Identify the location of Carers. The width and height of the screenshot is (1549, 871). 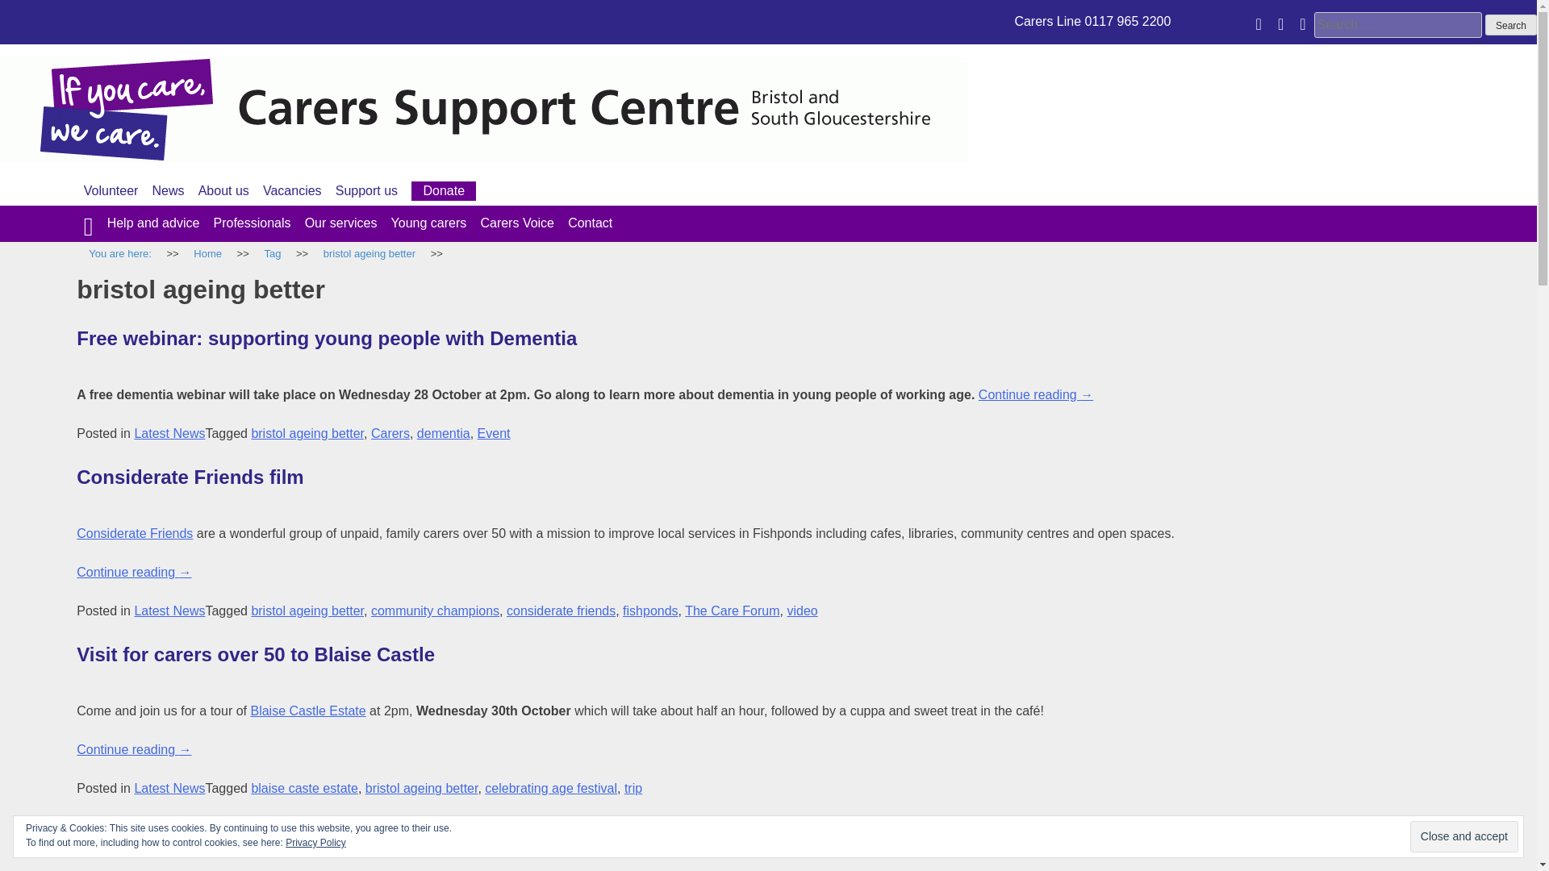
(390, 434).